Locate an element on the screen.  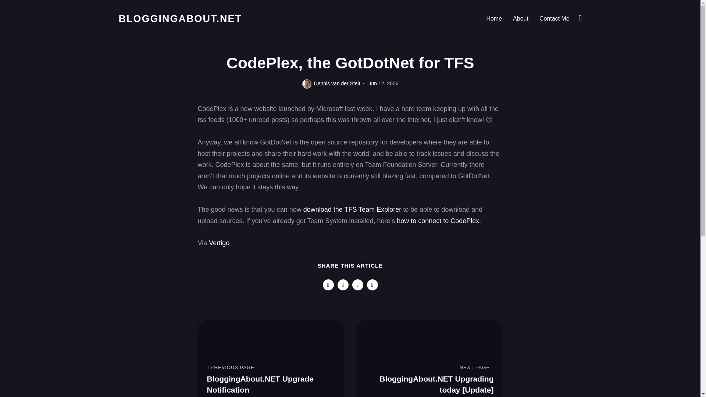
download the TFS Team Explorer is located at coordinates (328, 285).